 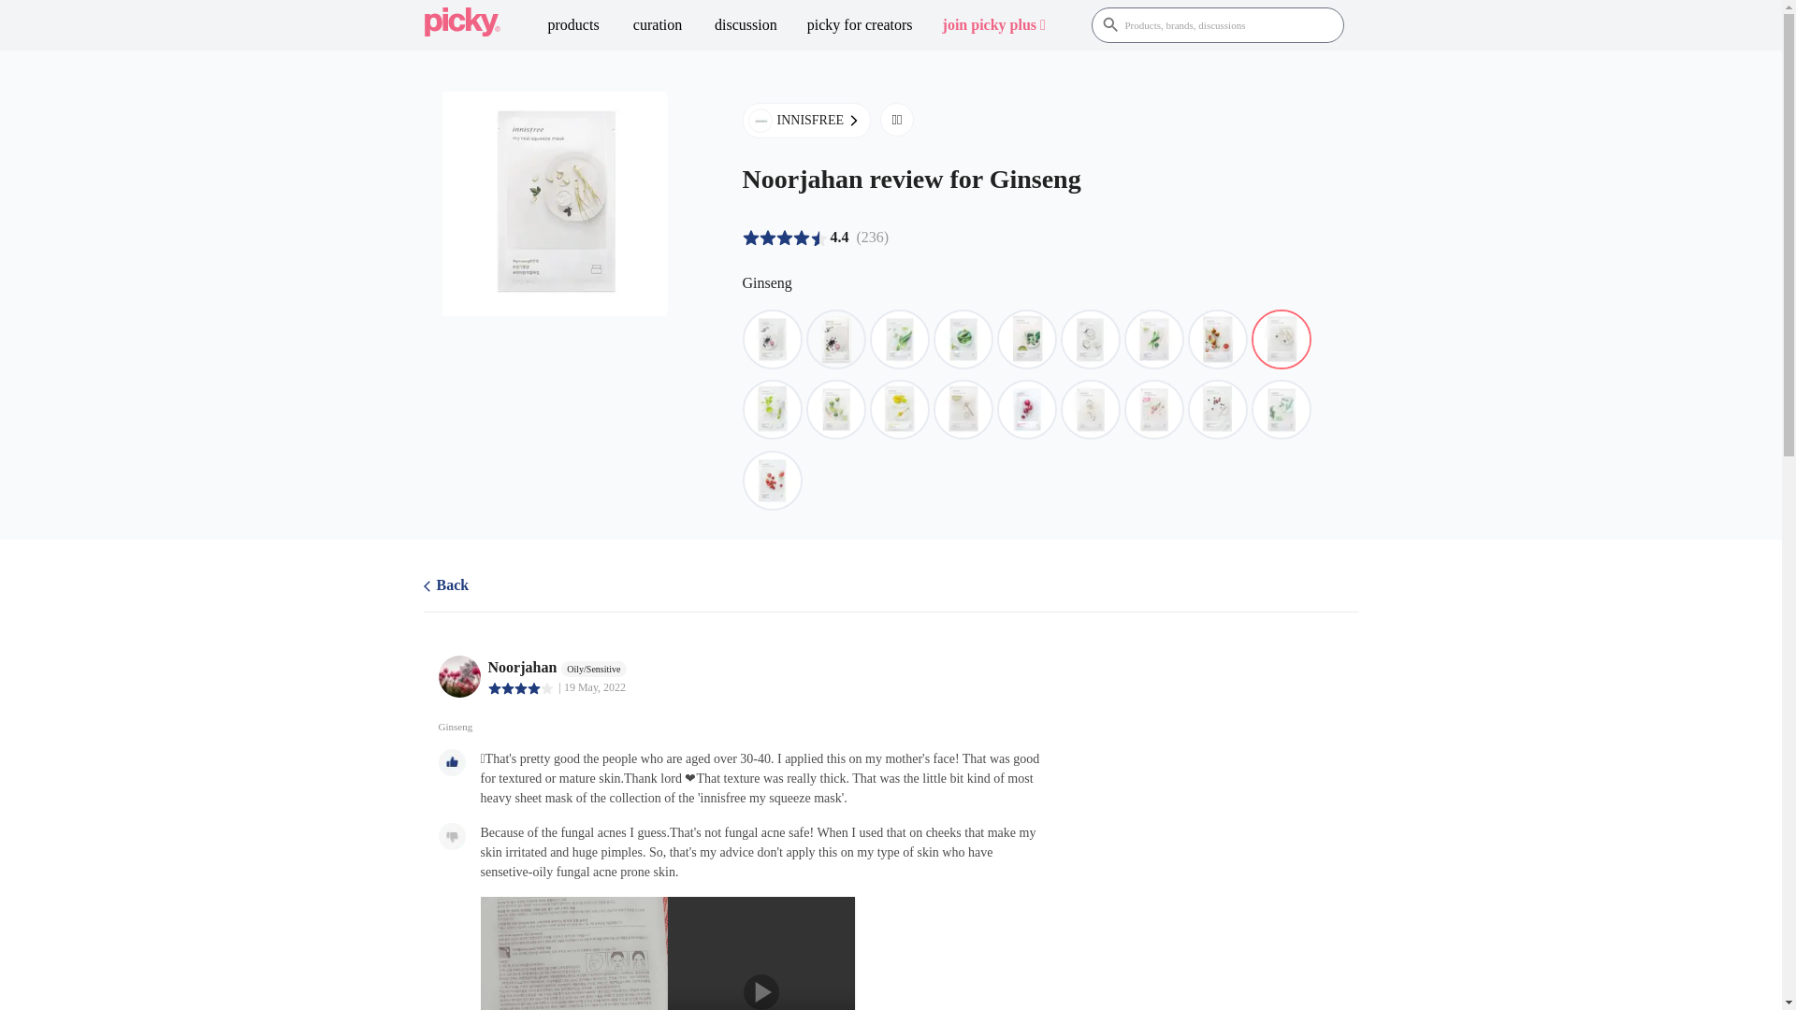 I want to click on products, so click(x=573, y=24).